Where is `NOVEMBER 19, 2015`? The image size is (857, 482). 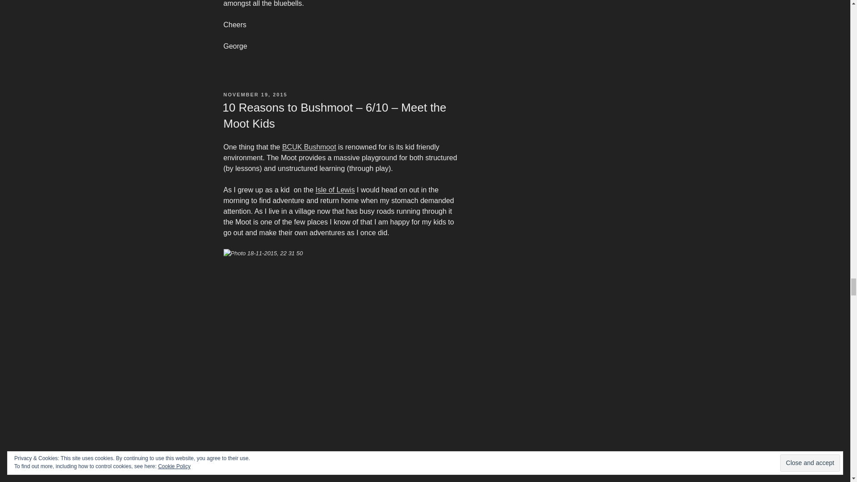
NOVEMBER 19, 2015 is located at coordinates (255, 95).